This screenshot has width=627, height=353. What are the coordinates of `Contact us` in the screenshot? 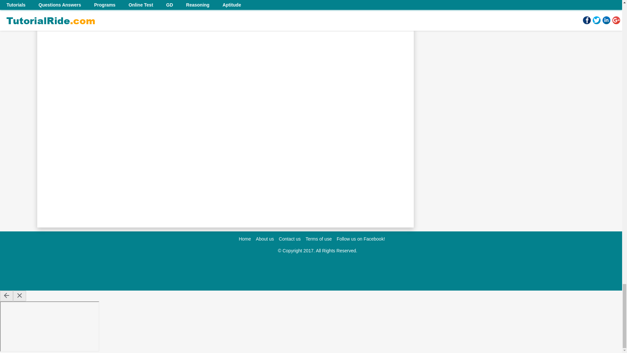 It's located at (290, 239).